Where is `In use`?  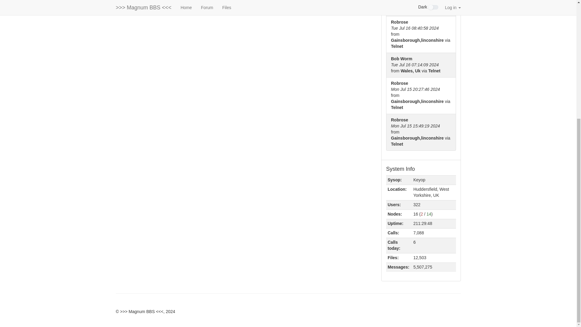
In use is located at coordinates (422, 214).